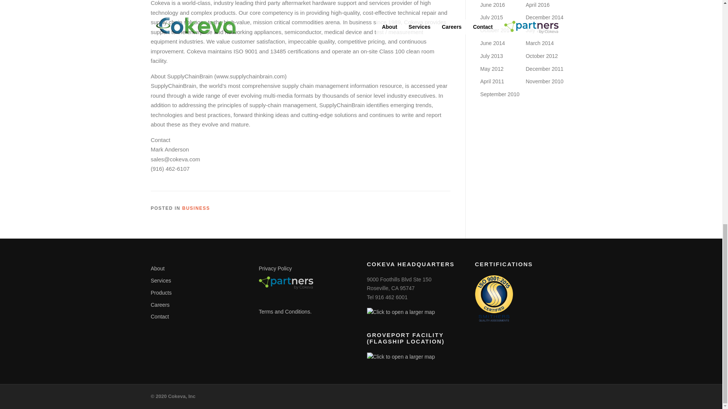 The height and width of the screenshot is (409, 728). Describe the element at coordinates (492, 5) in the screenshot. I see `June 2016` at that location.